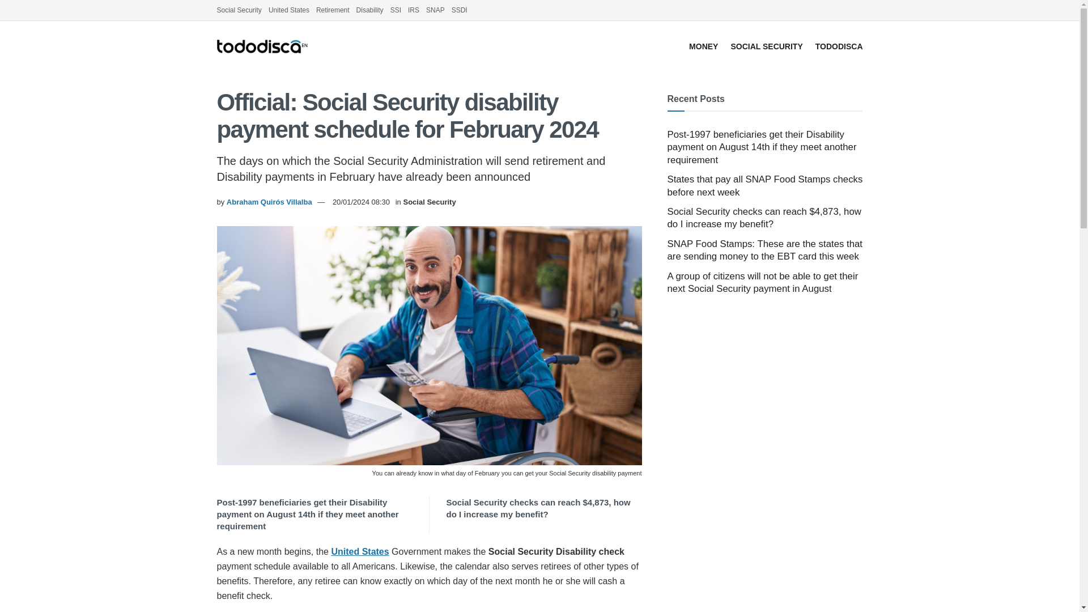 This screenshot has height=612, width=1088. I want to click on Retirement, so click(333, 10).